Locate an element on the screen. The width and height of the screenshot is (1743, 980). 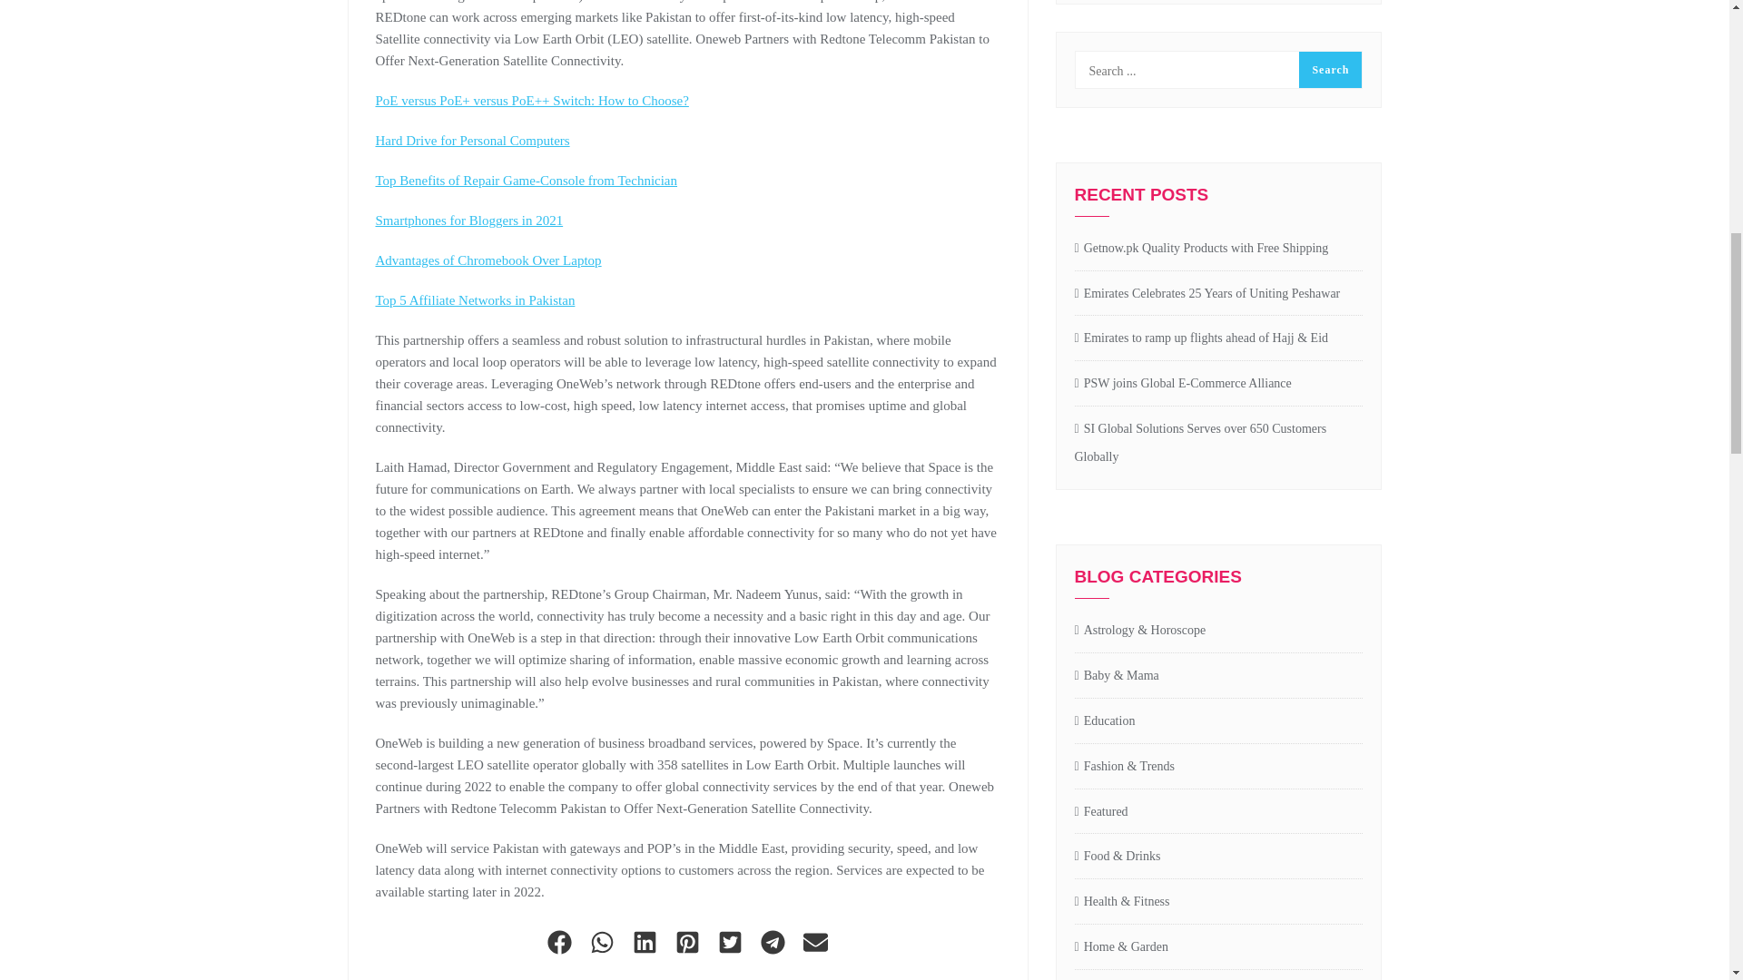
Top Benefits of Repair Game-Console from Technician is located at coordinates (527, 181).